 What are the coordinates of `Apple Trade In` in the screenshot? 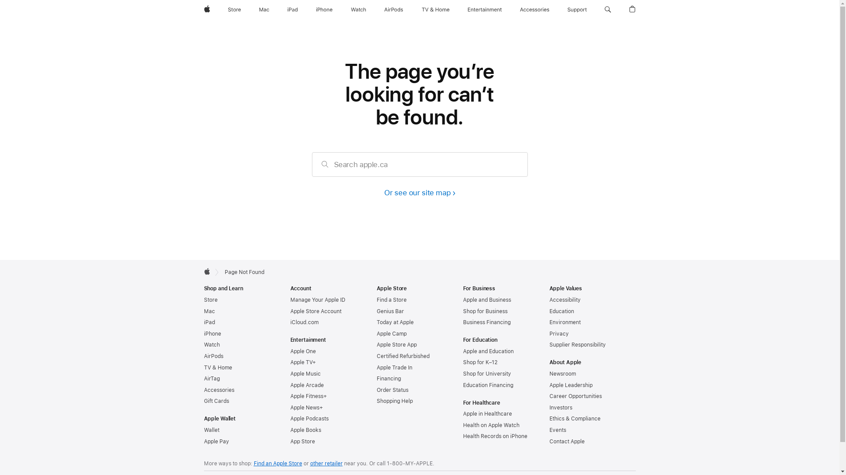 It's located at (394, 368).